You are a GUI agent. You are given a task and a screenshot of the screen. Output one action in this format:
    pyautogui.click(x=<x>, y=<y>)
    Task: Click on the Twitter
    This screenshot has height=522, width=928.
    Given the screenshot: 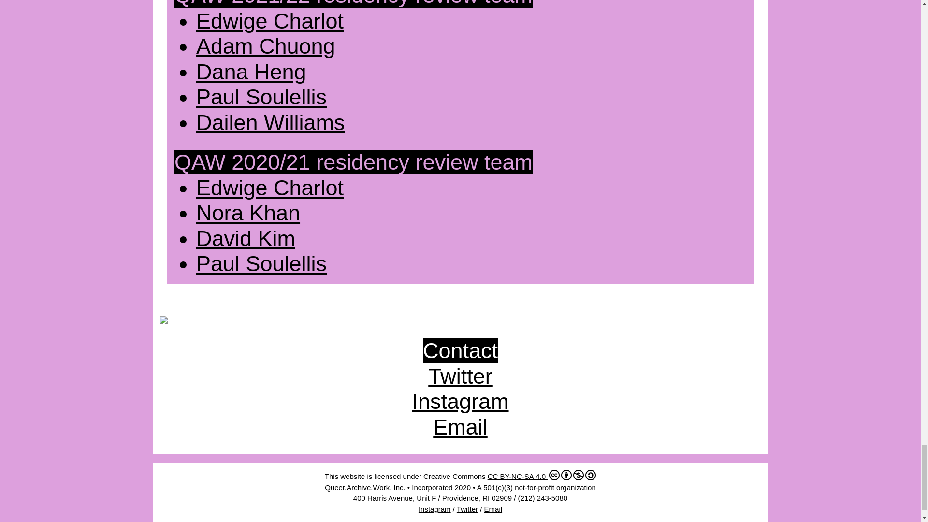 What is the action you would take?
    pyautogui.click(x=467, y=509)
    